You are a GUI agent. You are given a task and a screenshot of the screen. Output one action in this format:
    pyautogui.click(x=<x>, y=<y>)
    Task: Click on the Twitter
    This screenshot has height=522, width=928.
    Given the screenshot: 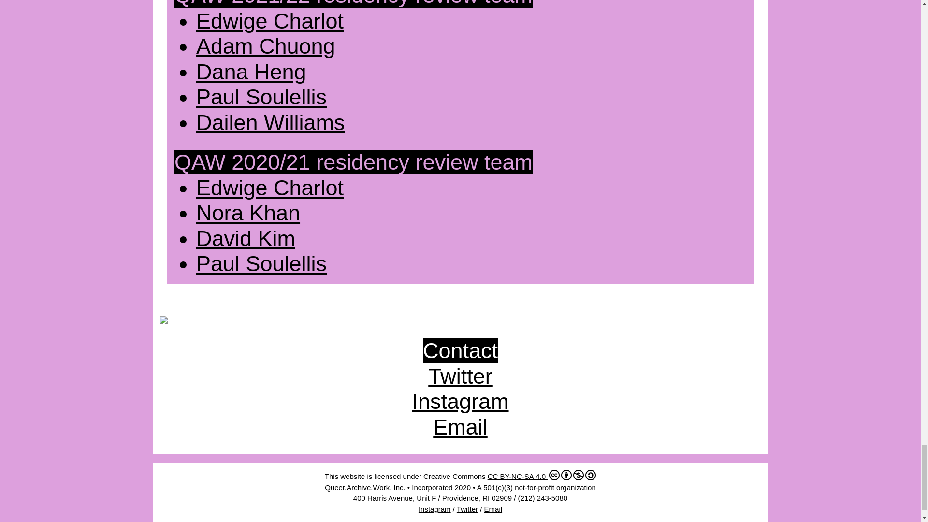 What is the action you would take?
    pyautogui.click(x=467, y=509)
    